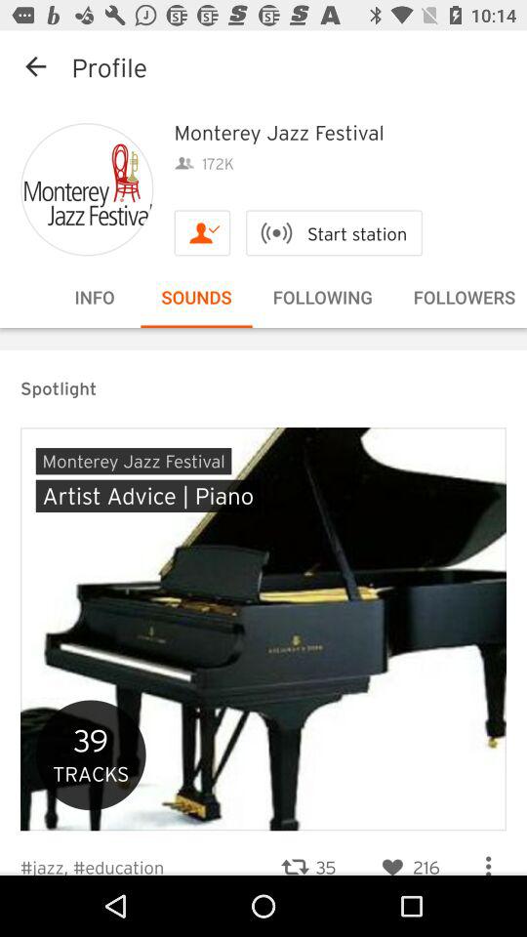 The image size is (527, 937). Describe the element at coordinates (35, 66) in the screenshot. I see `select the item to the left of the profile item` at that location.